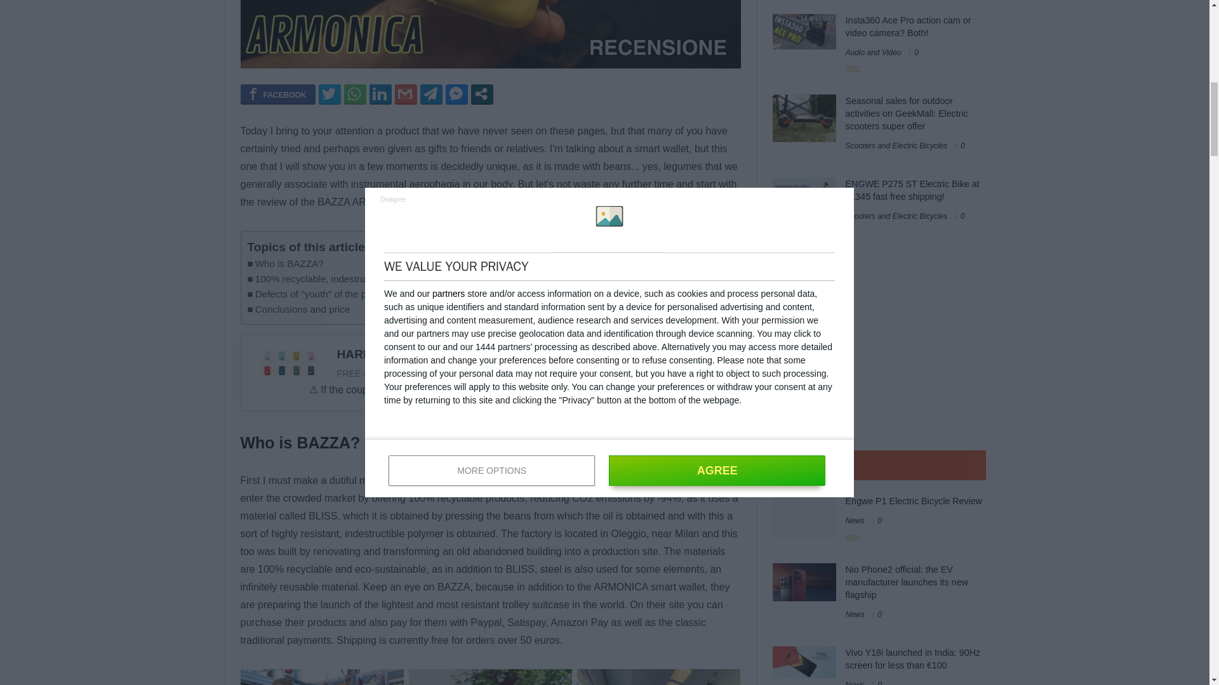 Image resolution: width=1219 pixels, height=685 pixels. Describe the element at coordinates (298, 310) in the screenshot. I see `Conclusions and price` at that location.